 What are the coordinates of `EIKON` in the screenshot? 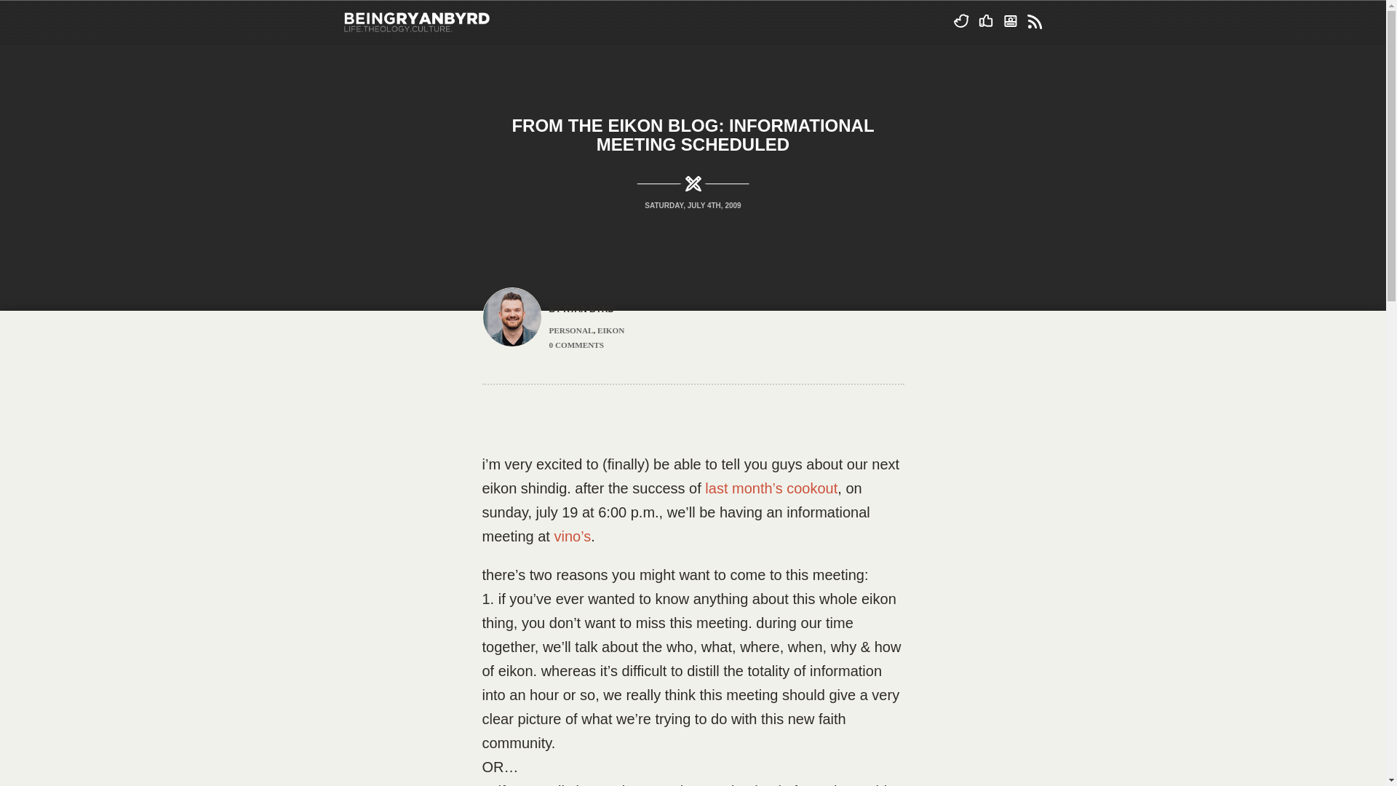 It's located at (611, 330).